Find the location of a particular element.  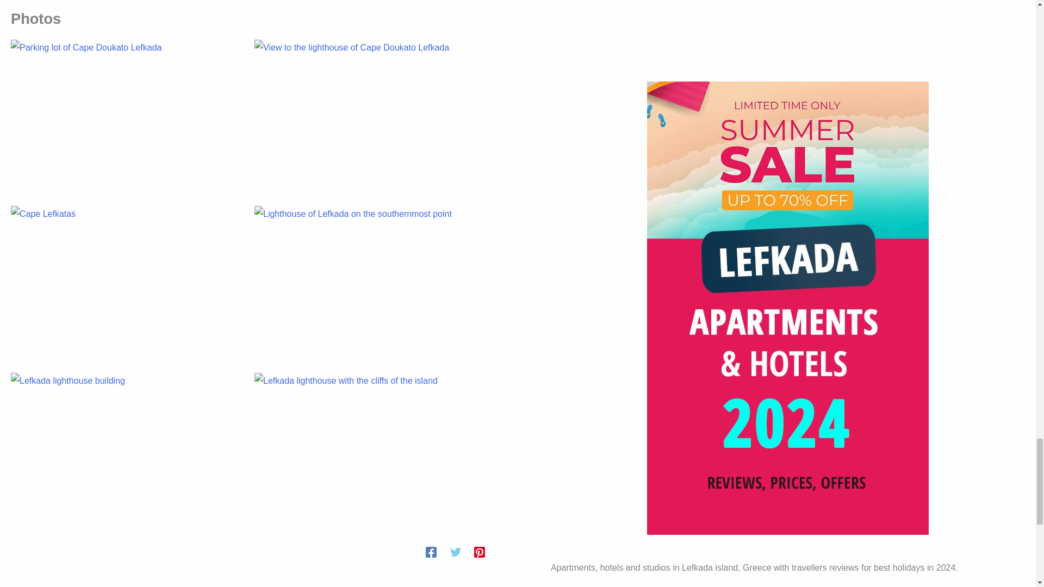

Cape Lefkatas is located at coordinates (126, 283).